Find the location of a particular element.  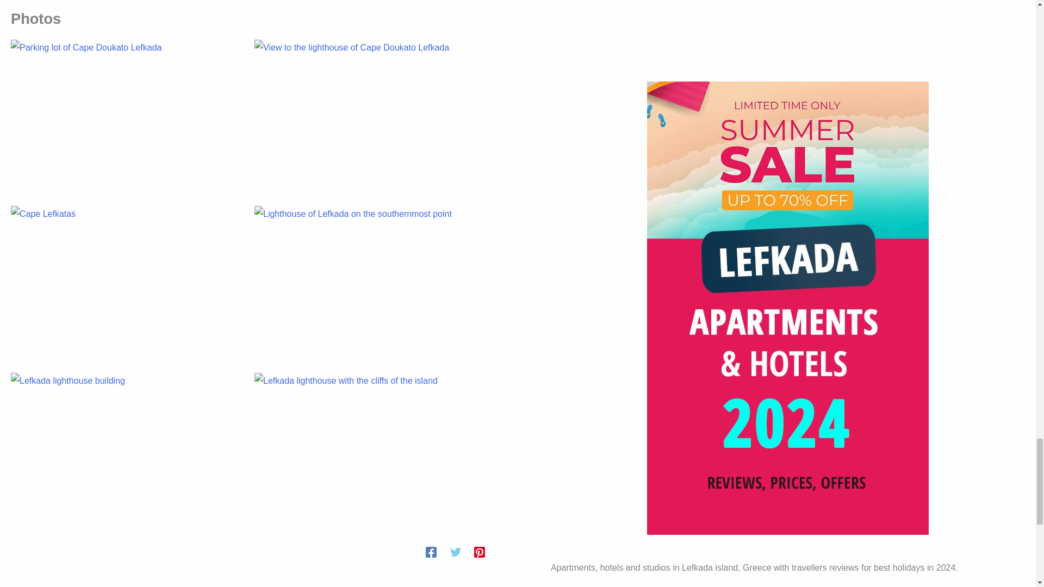

Cape Lefkatas is located at coordinates (126, 283).